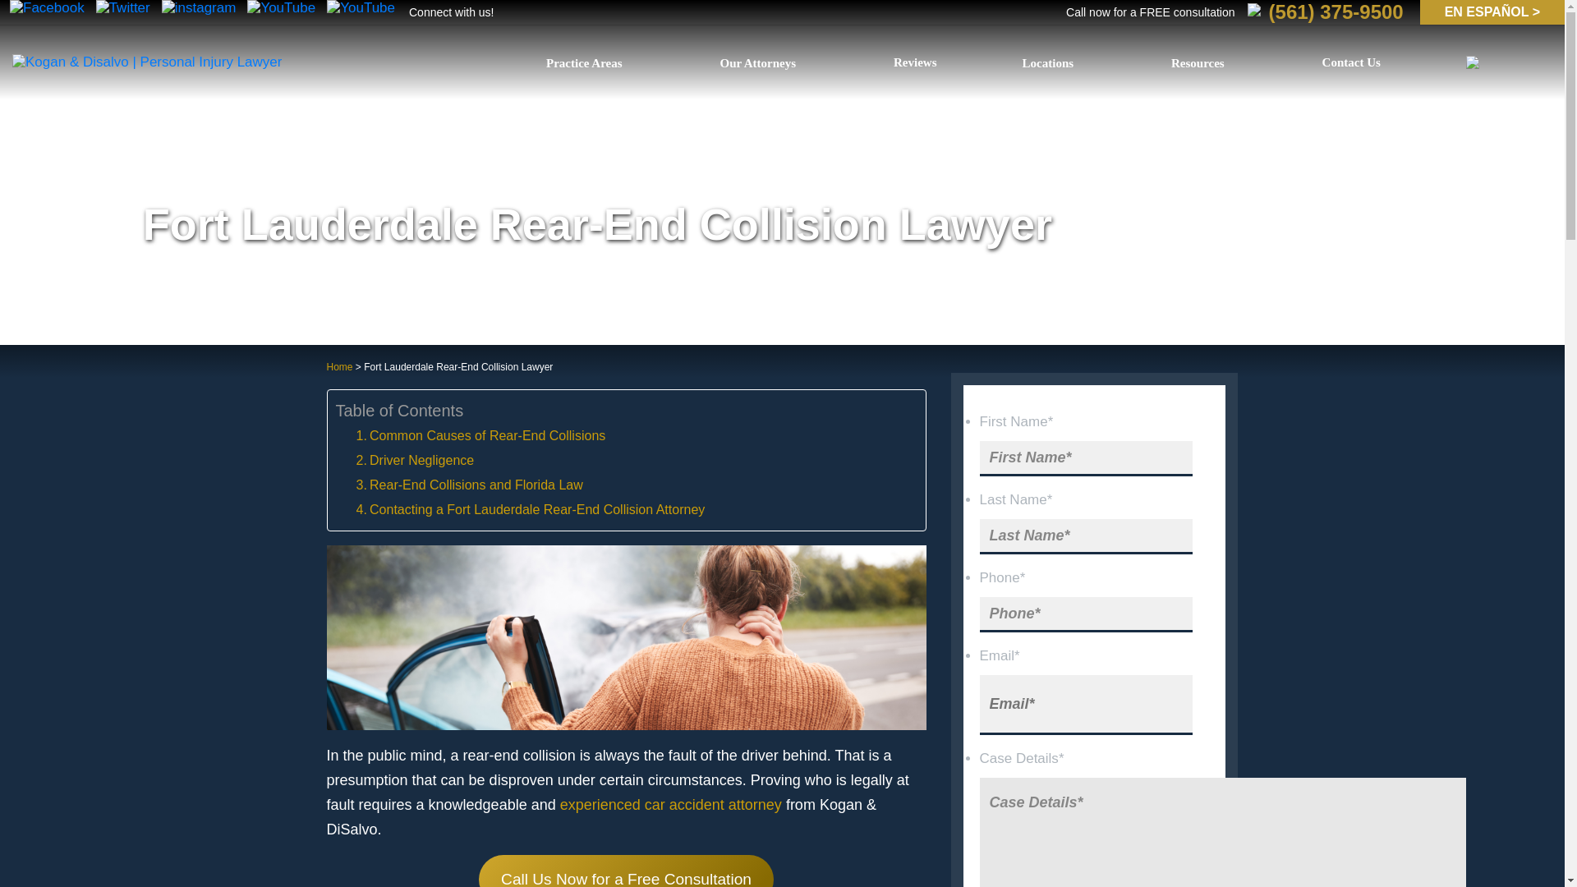 This screenshot has width=1577, height=887. Describe the element at coordinates (590, 62) in the screenshot. I see `Practice Areas` at that location.